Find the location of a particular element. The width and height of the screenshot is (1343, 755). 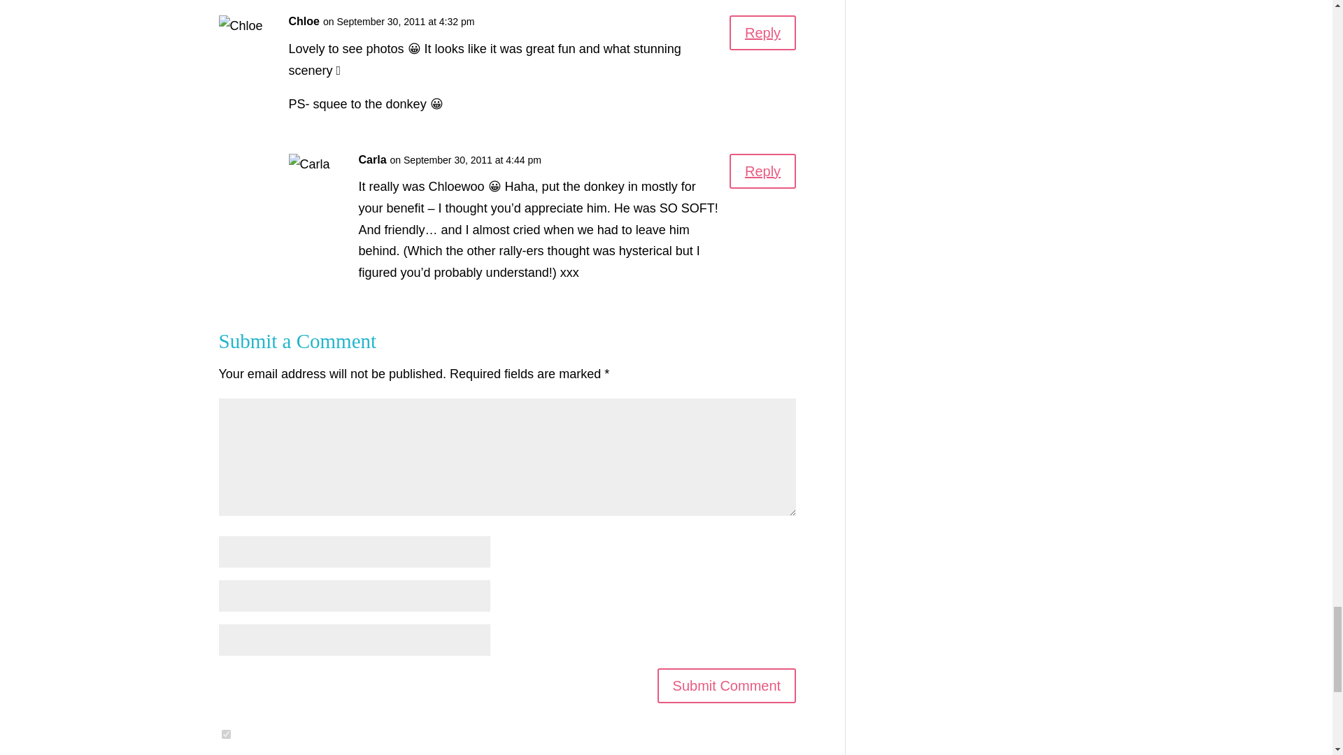

Submit Comment is located at coordinates (727, 685).